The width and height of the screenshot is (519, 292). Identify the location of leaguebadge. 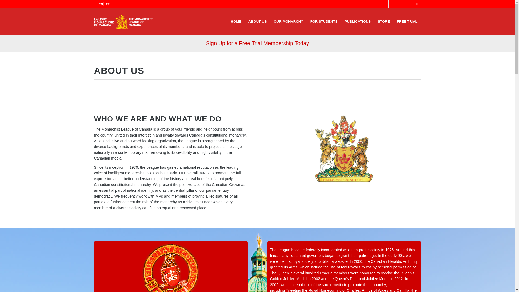
(170, 268).